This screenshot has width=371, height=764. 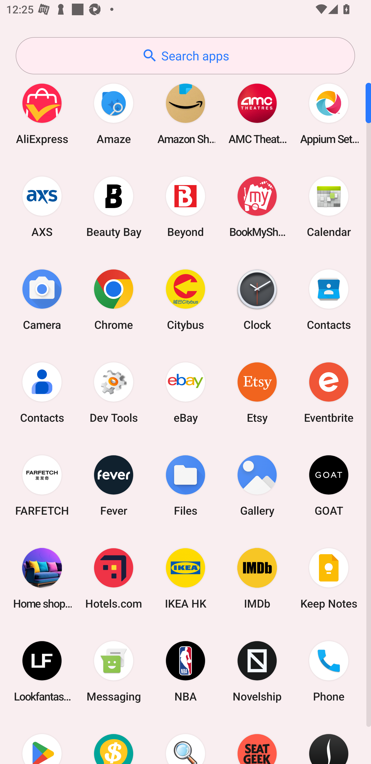 I want to click on Chrome, so click(x=114, y=299).